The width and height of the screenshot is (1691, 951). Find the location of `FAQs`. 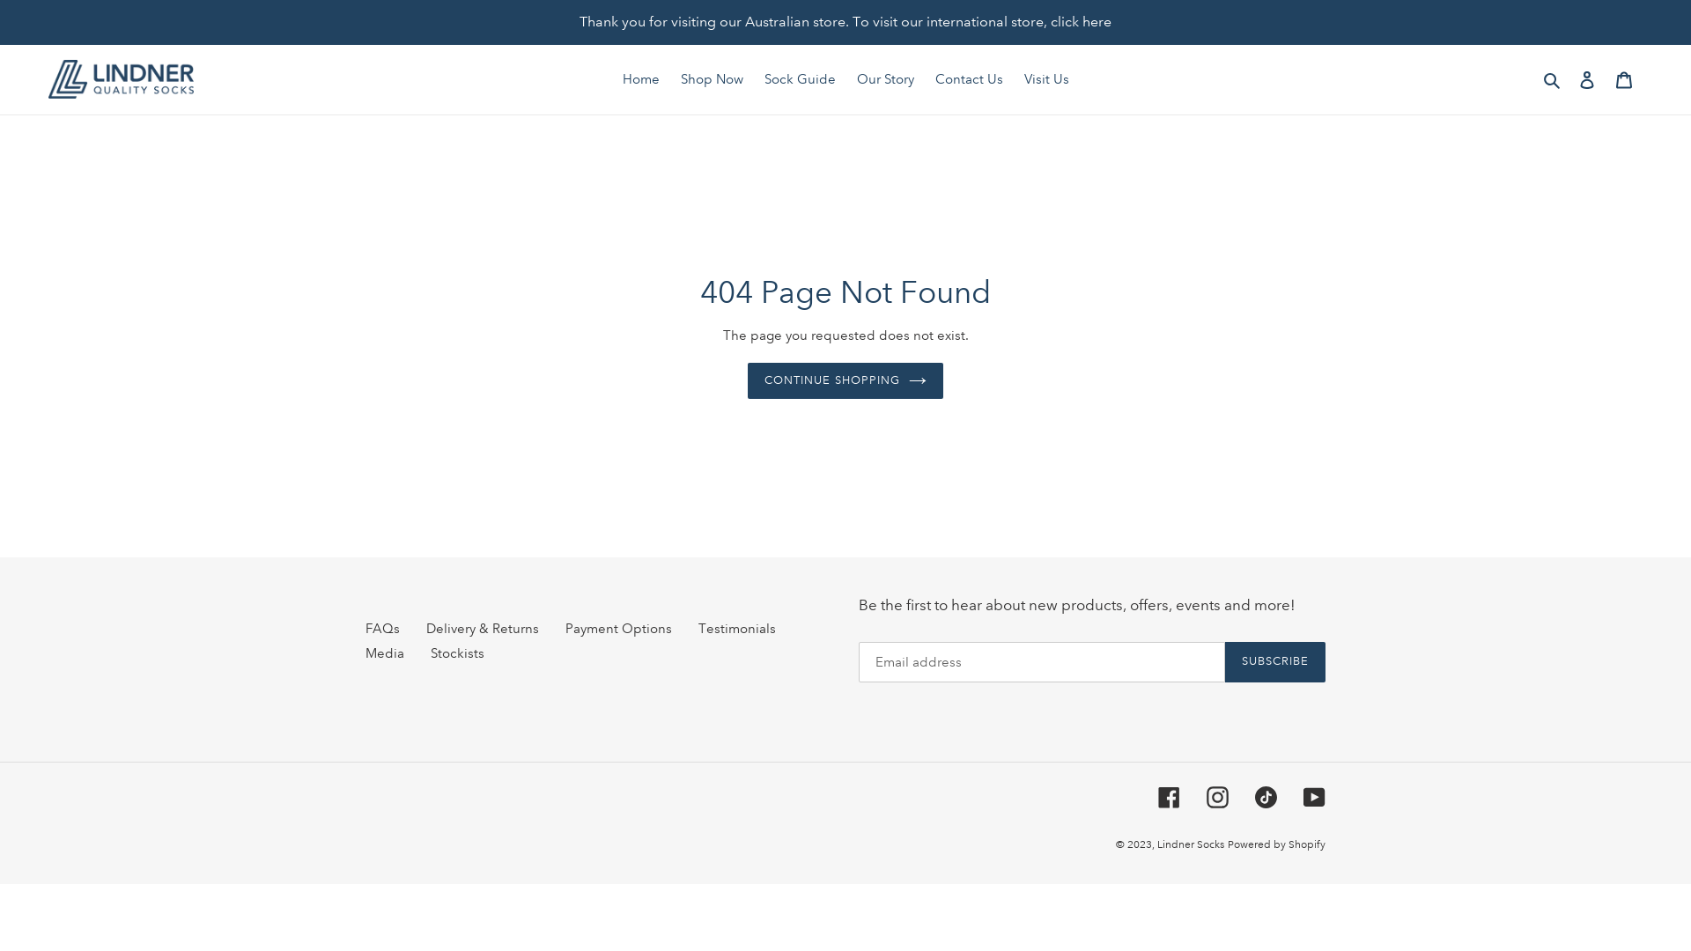

FAQs is located at coordinates (382, 629).